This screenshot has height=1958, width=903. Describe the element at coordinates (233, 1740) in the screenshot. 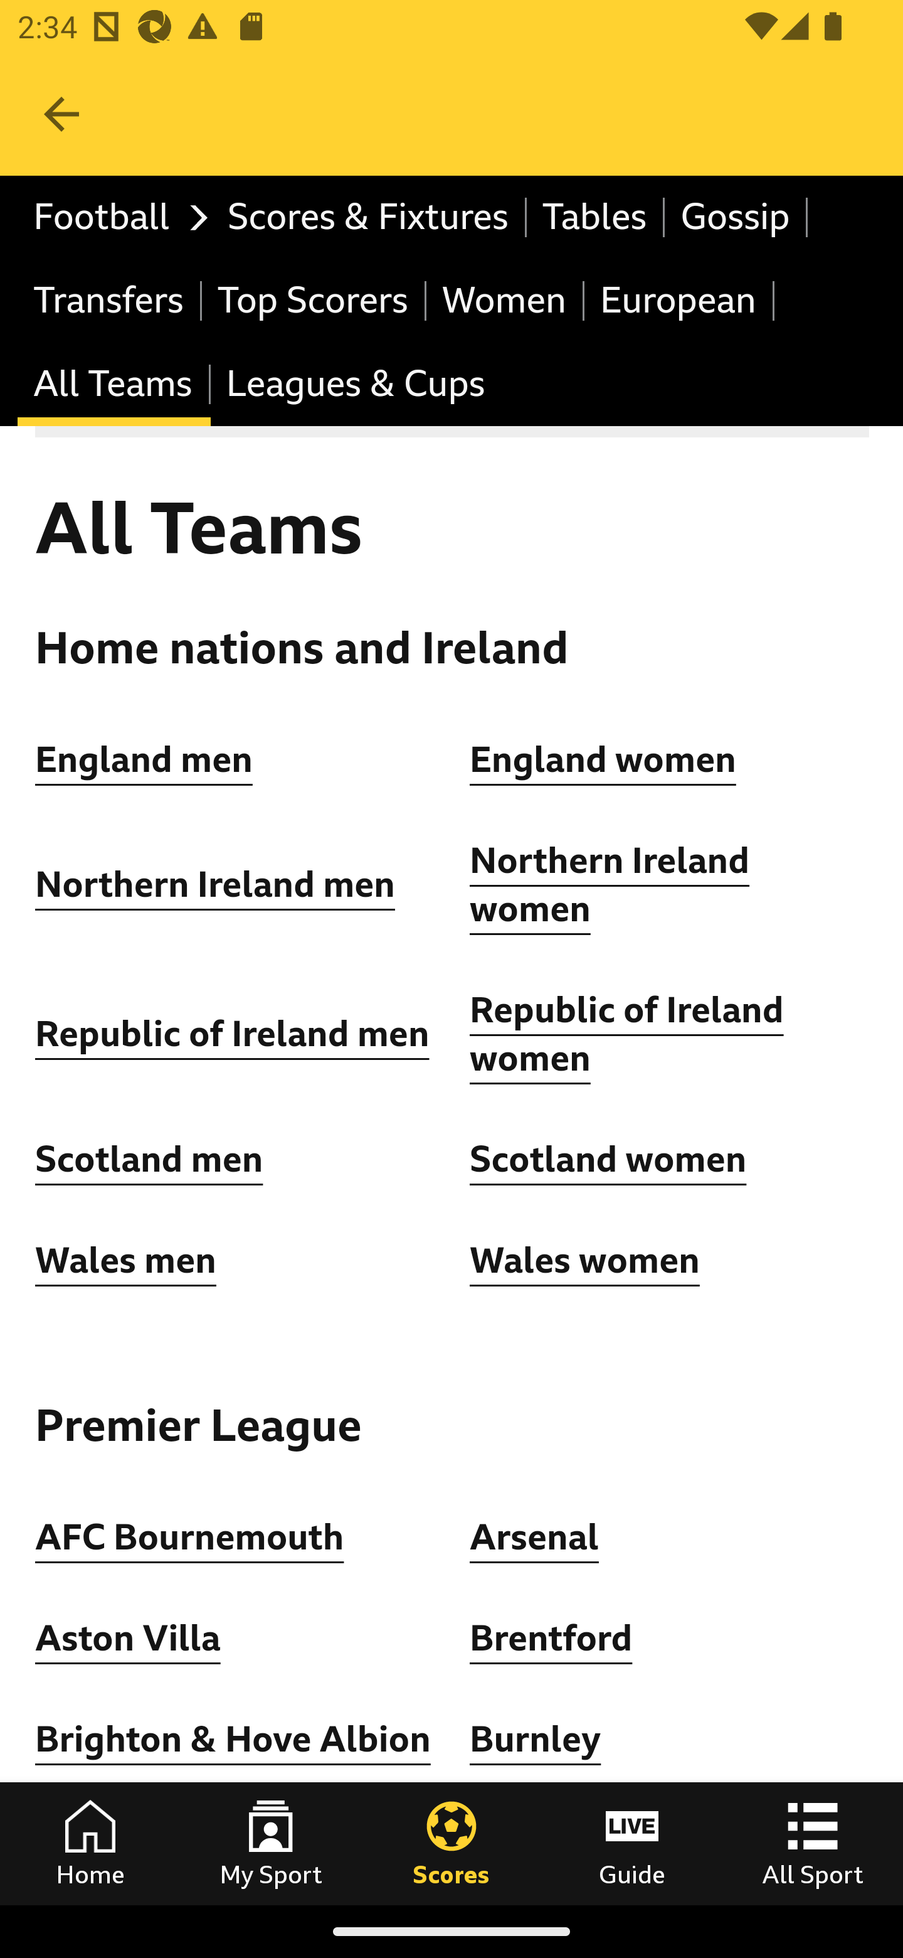

I see `Brighton & Hove Albion` at that location.